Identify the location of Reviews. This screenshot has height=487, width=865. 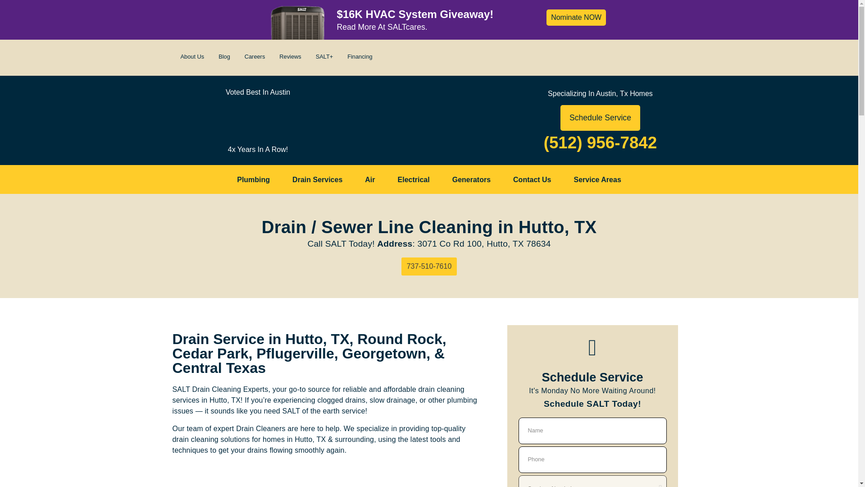
(290, 57).